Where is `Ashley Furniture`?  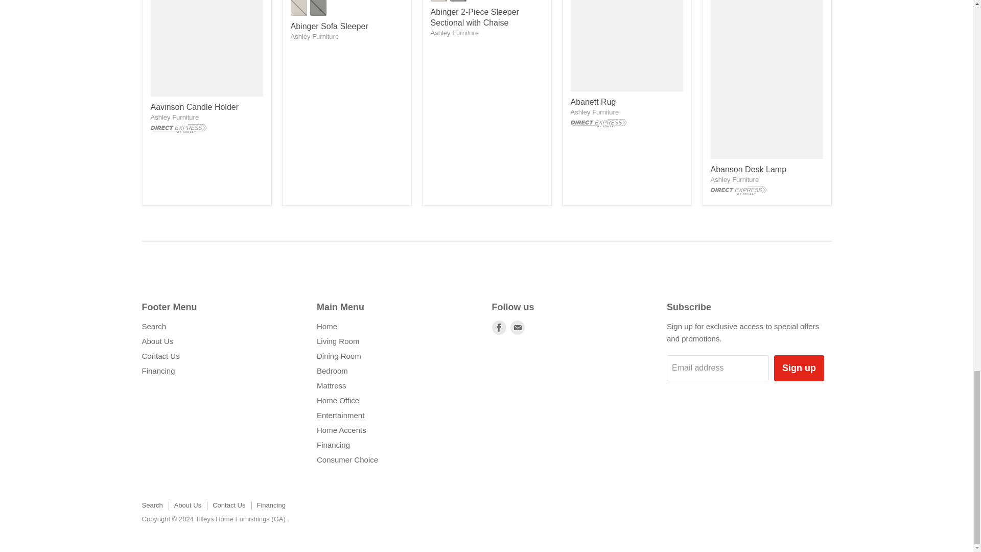 Ashley Furniture is located at coordinates (454, 33).